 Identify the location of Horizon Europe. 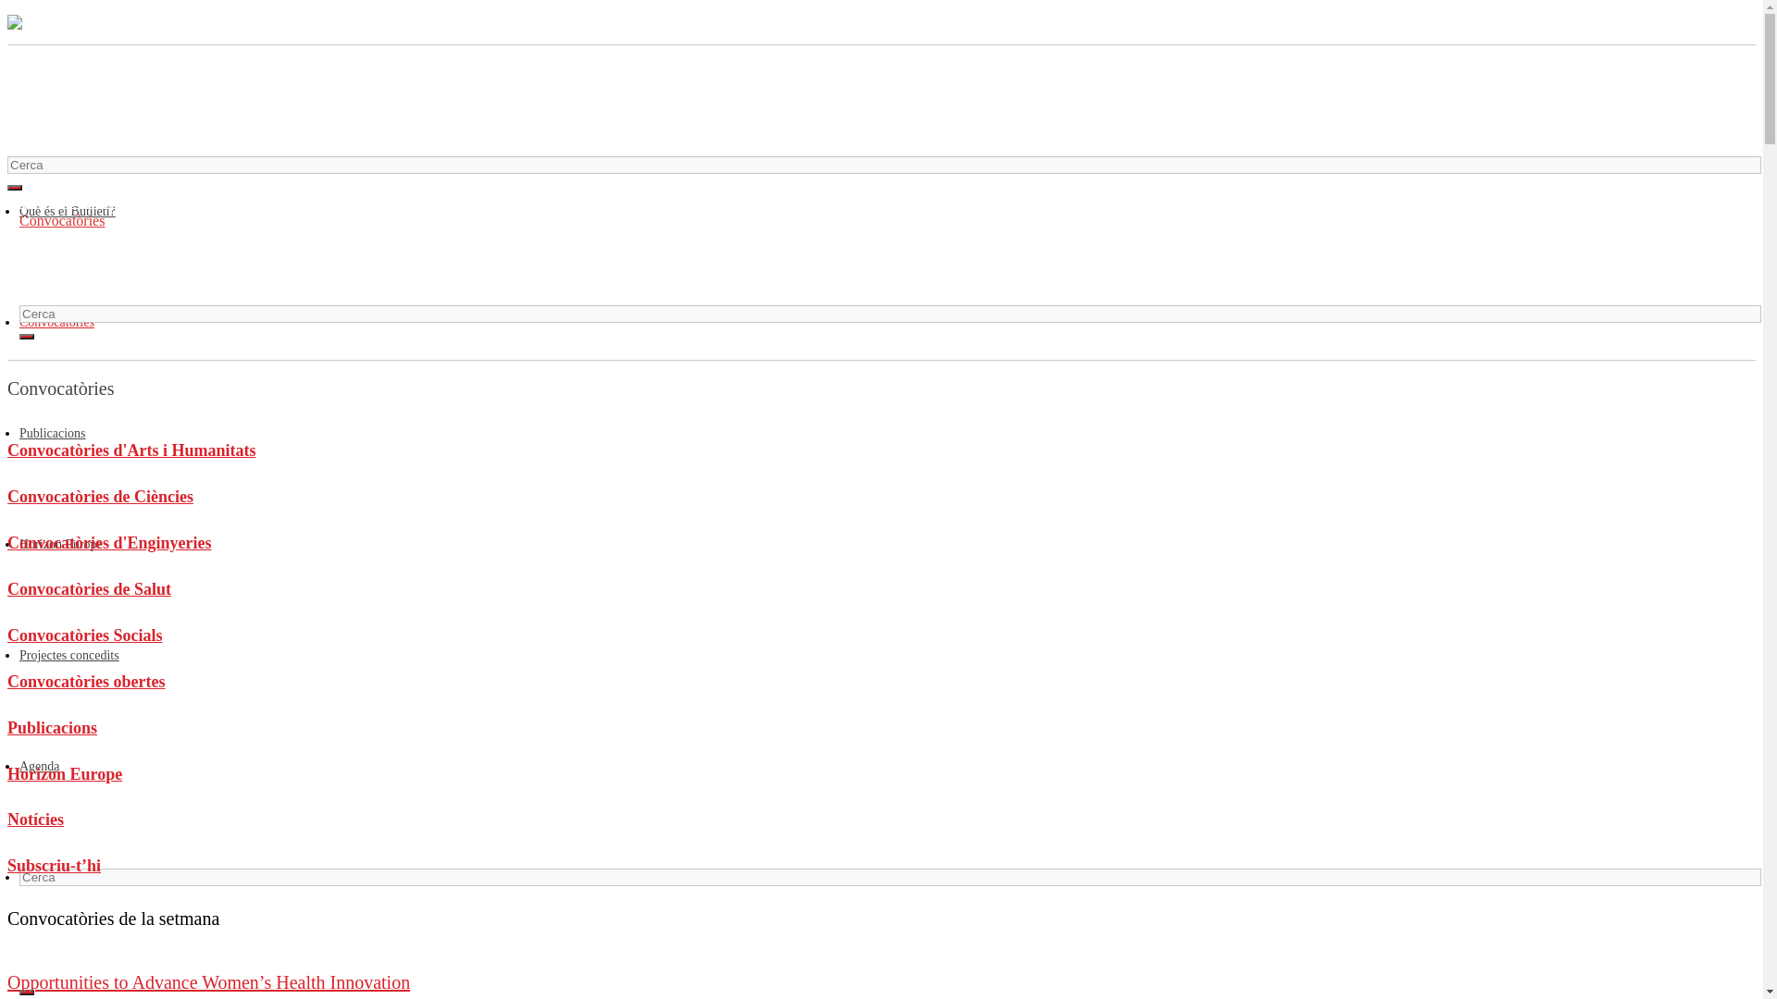
(61, 546).